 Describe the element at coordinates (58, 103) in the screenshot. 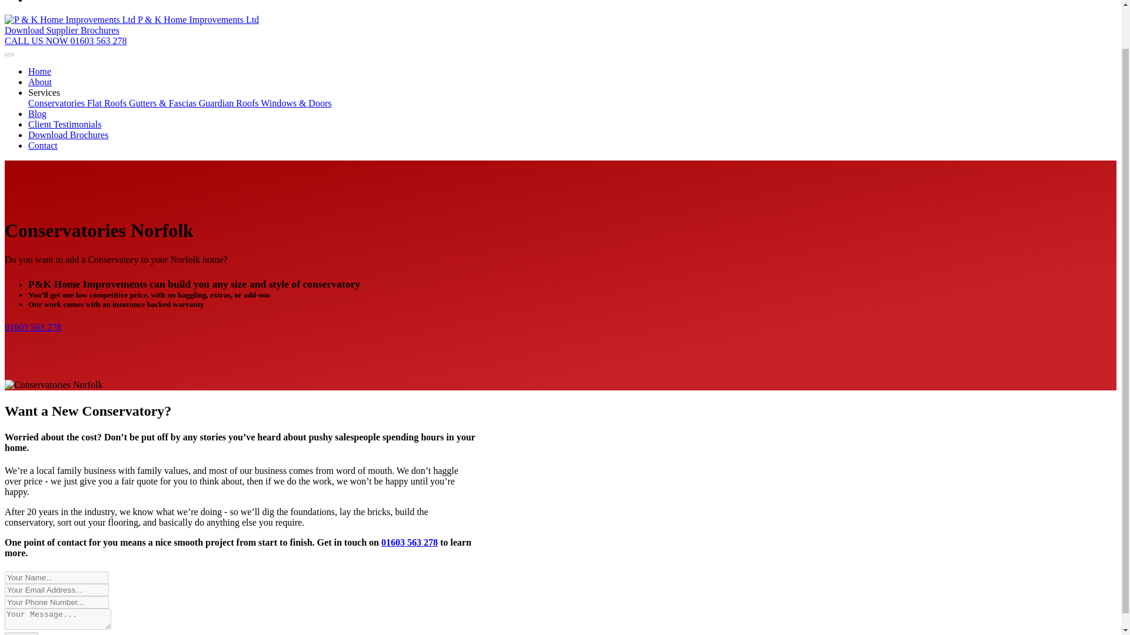

I see `Link to Conservatories` at that location.